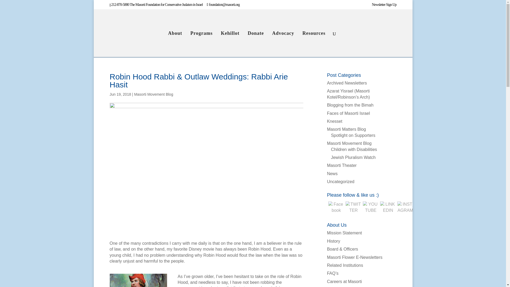  I want to click on Resources, so click(314, 43).